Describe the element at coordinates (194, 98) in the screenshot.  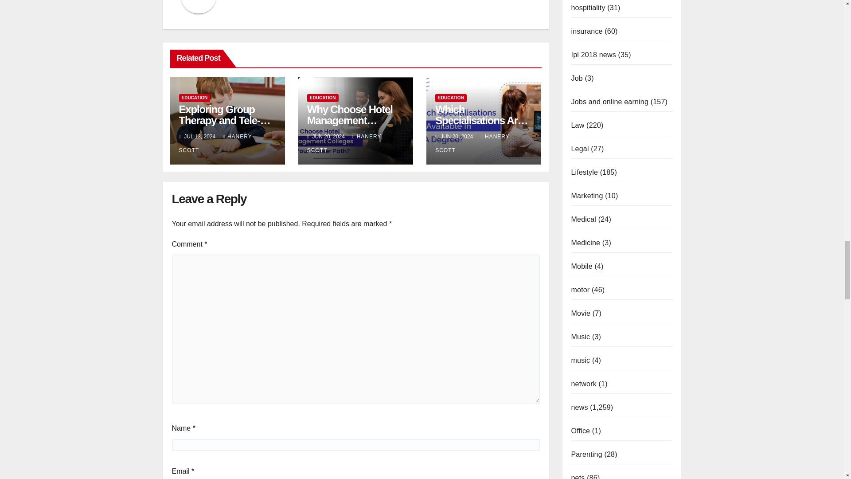
I see `EDUCATION` at that location.